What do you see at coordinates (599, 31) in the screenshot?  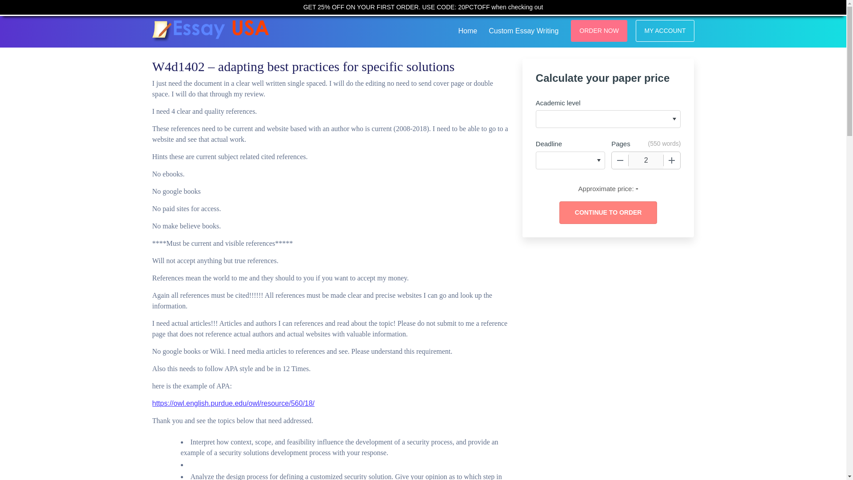 I see `ORDER NOW` at bounding box center [599, 31].